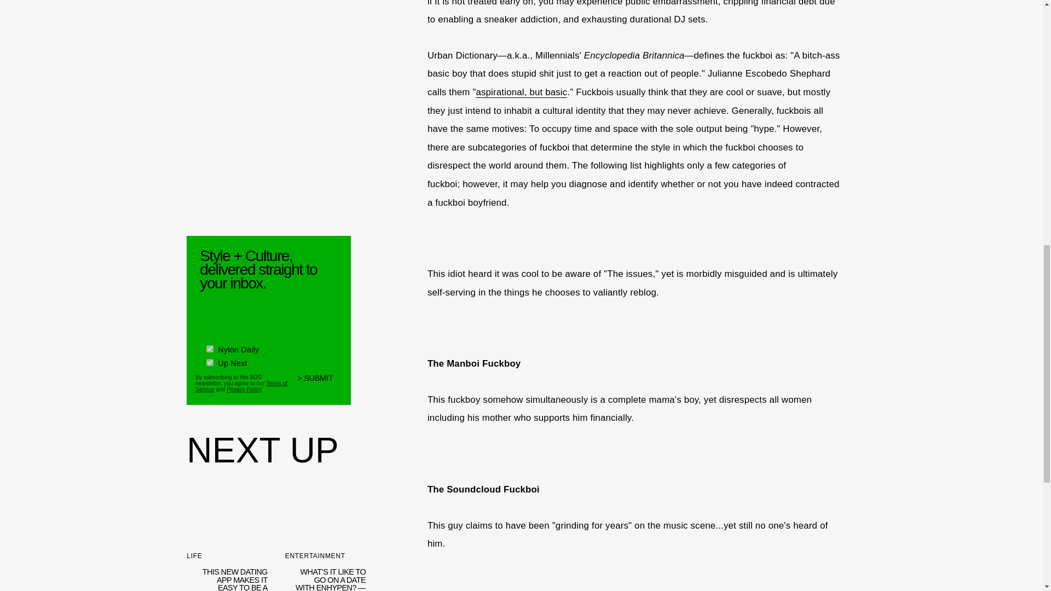  What do you see at coordinates (241, 383) in the screenshot?
I see `Terms of Service` at bounding box center [241, 383].